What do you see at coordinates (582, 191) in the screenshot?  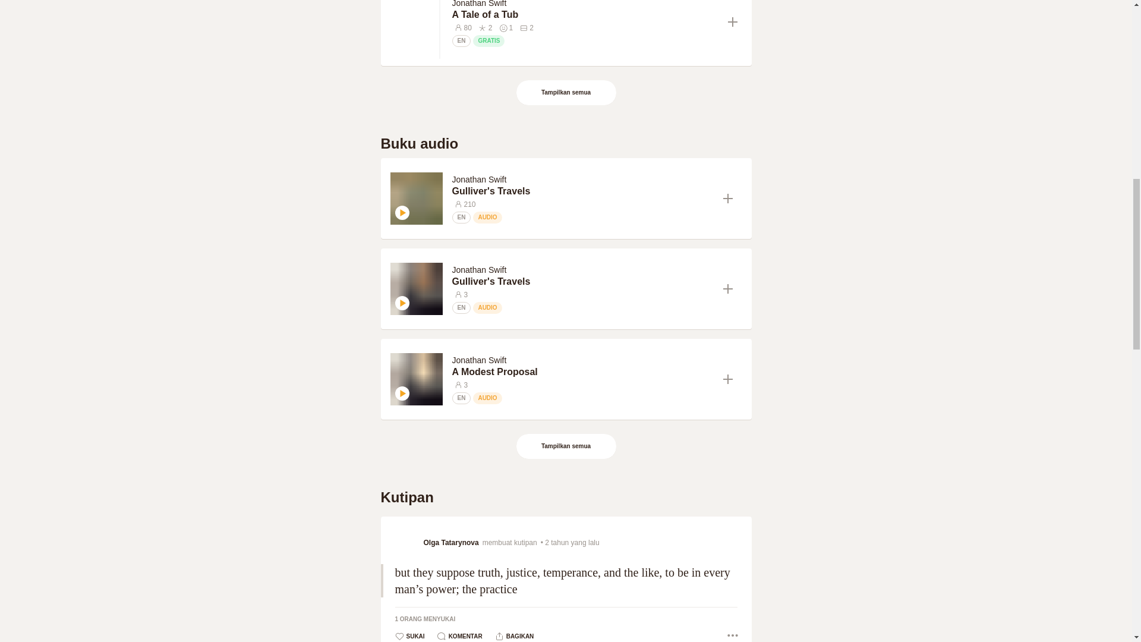 I see `Gulliver's Travels` at bounding box center [582, 191].